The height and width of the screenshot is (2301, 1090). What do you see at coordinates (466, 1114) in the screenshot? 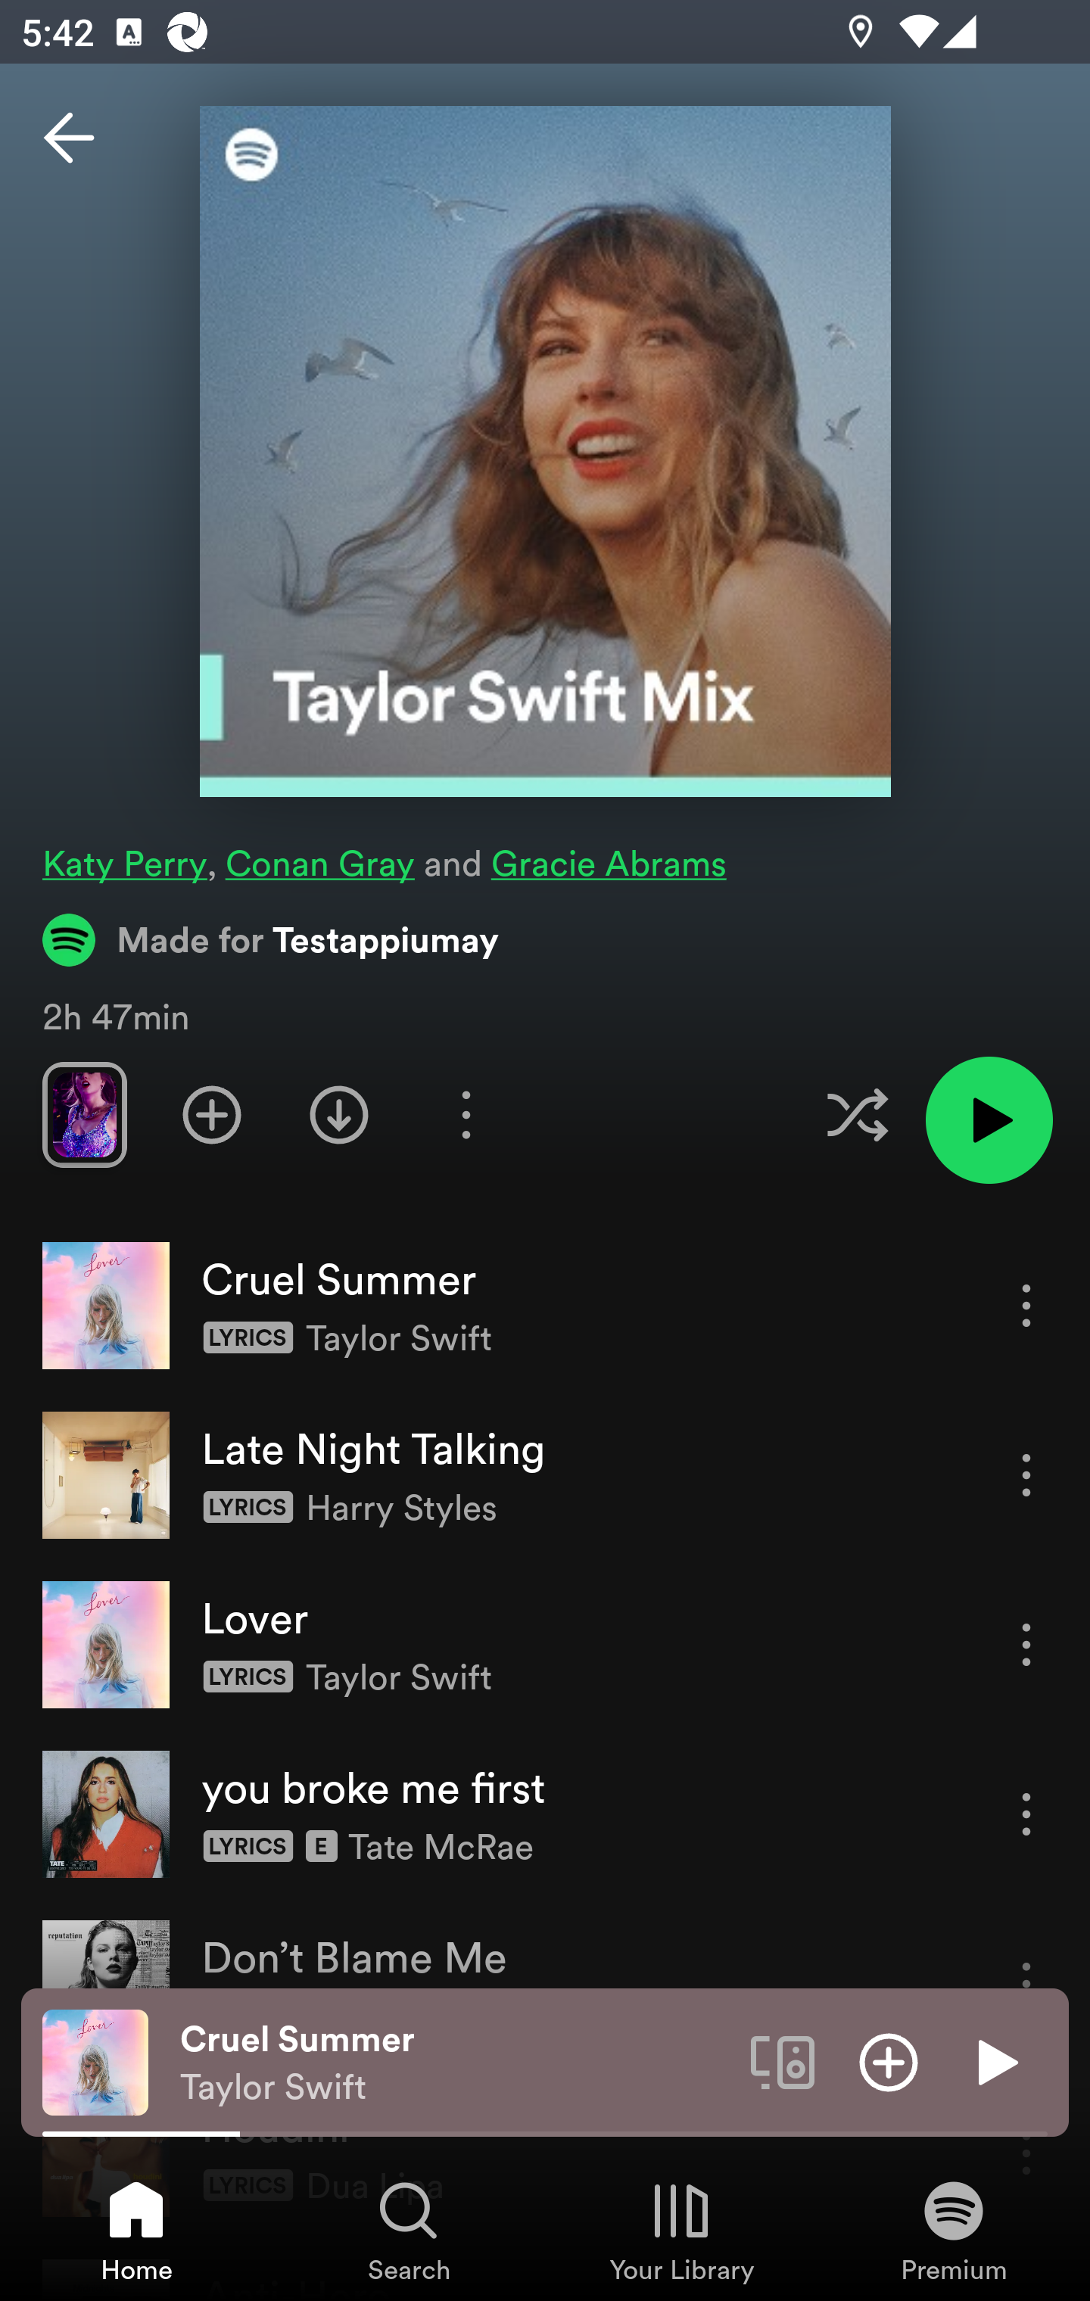
I see `More options for playlist Taylor Swift Mix` at bounding box center [466, 1114].